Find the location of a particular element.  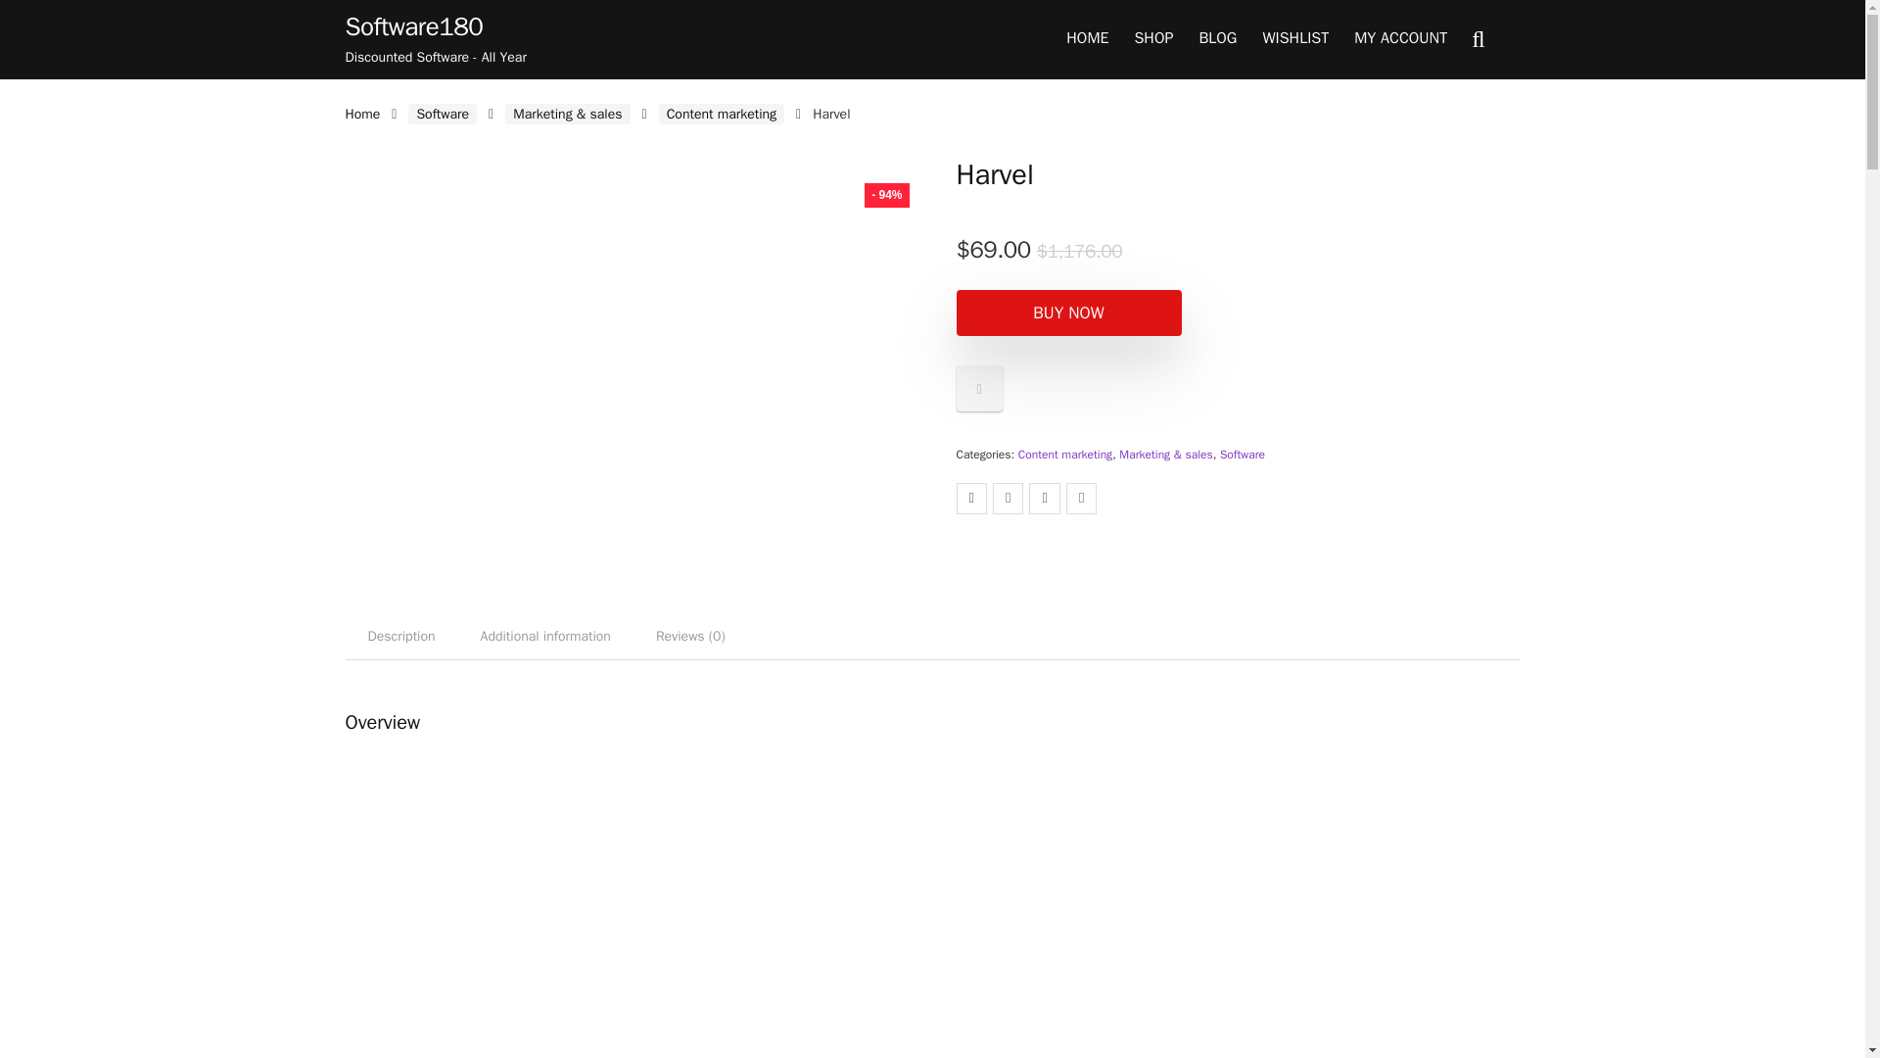

Content marketing is located at coordinates (721, 114).